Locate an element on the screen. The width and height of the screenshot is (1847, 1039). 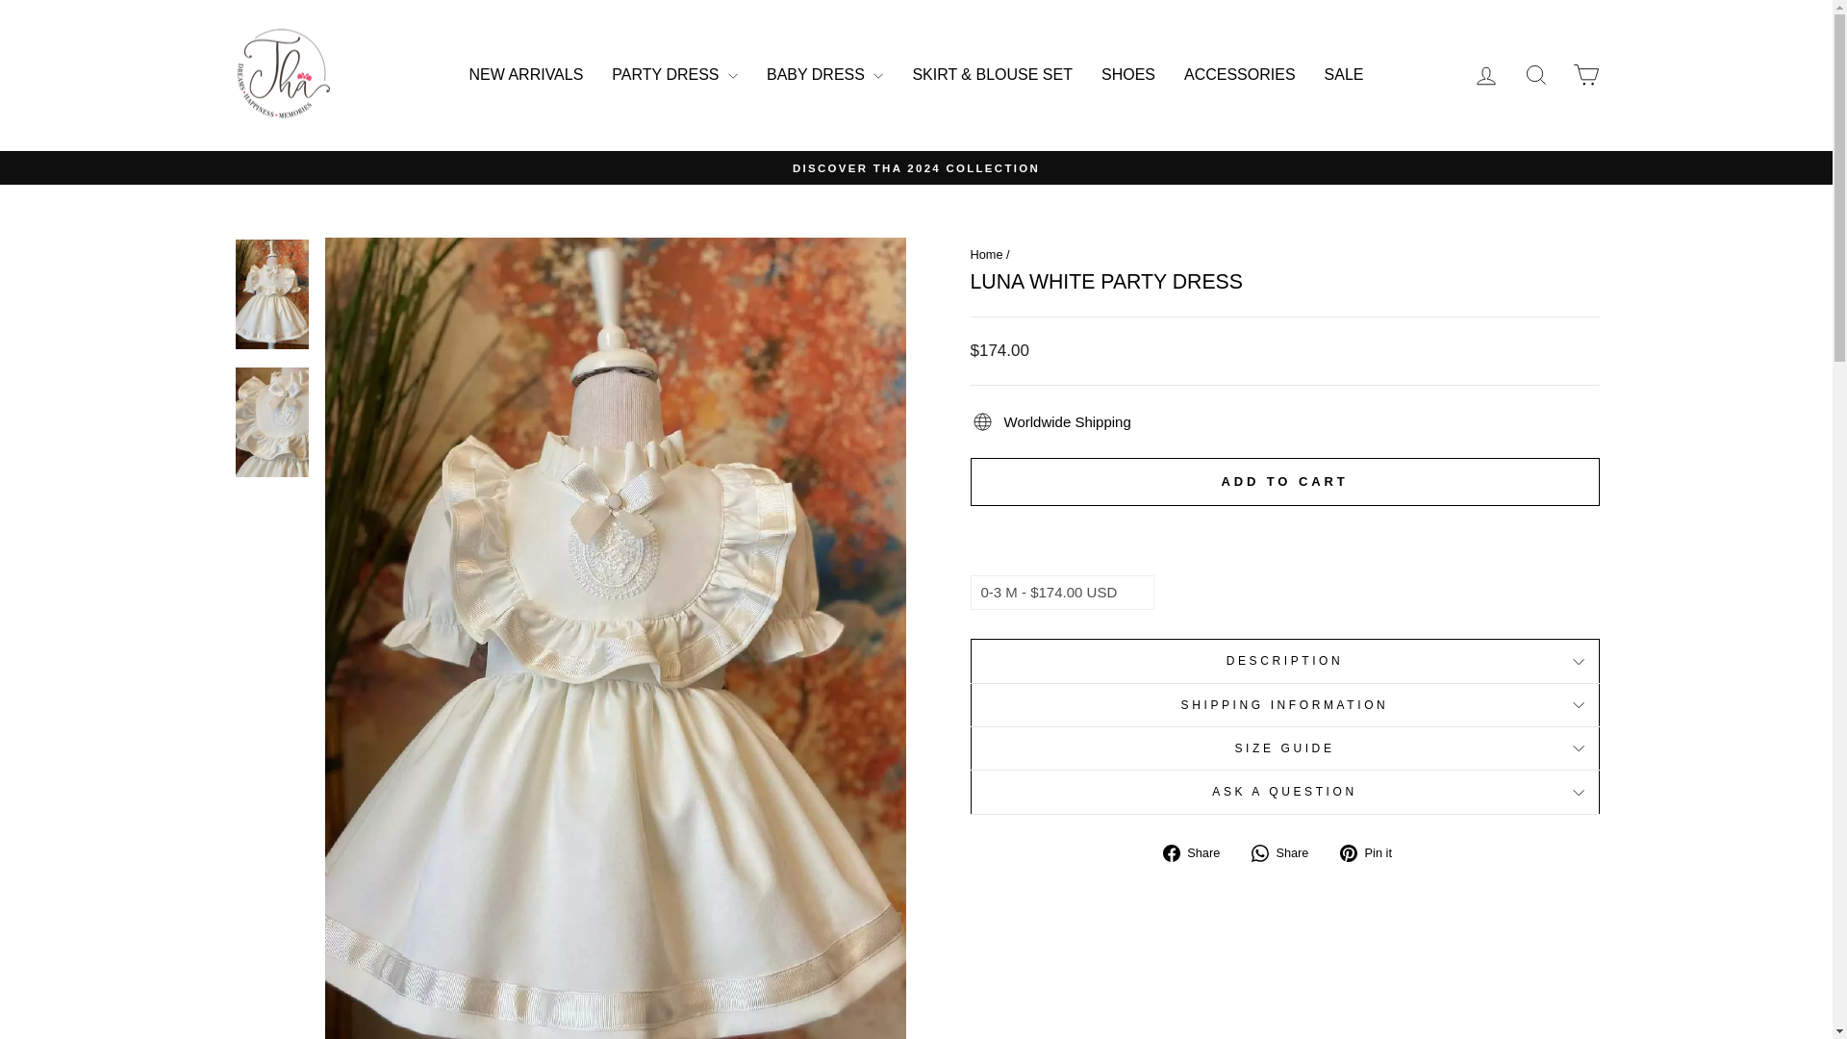
Share on Whatsapp is located at coordinates (1287, 852).